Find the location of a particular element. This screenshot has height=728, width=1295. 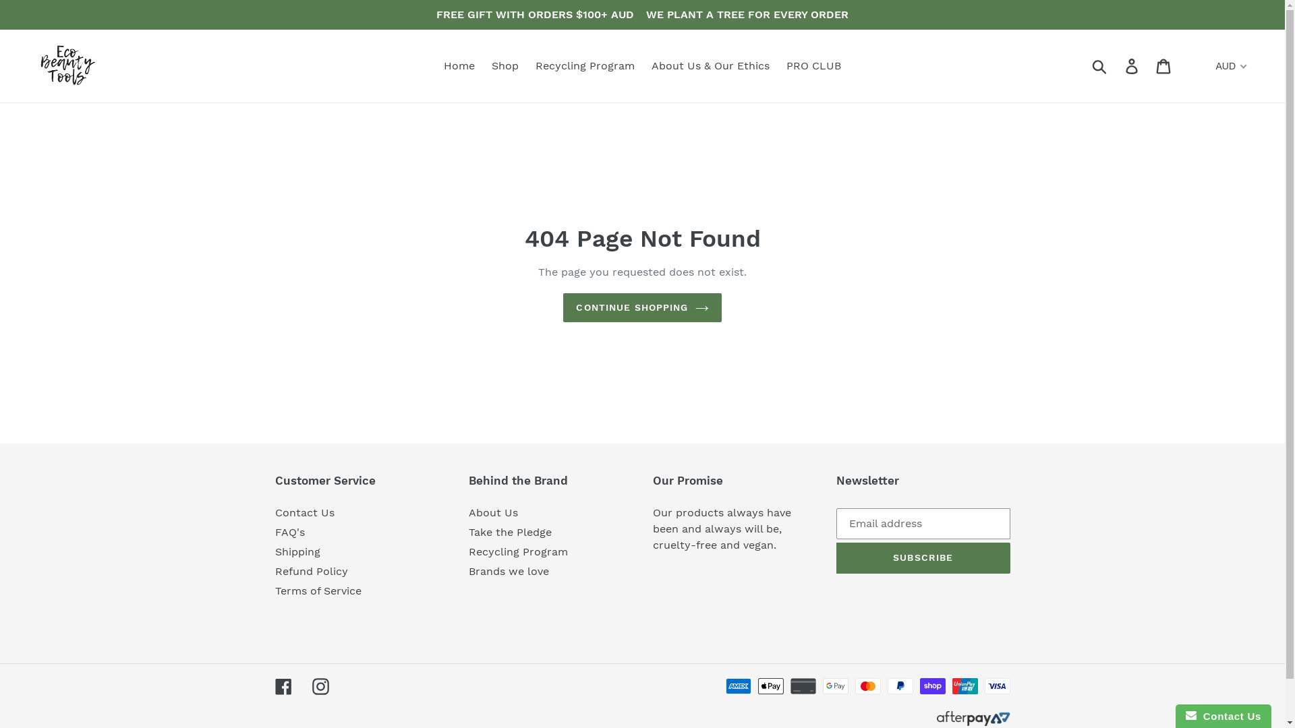

Log in is located at coordinates (1133, 66).